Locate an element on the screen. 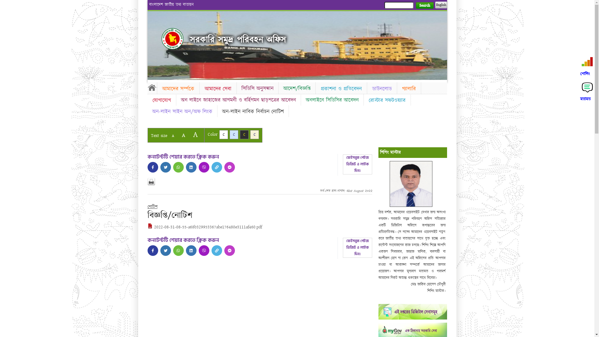 This screenshot has height=337, width=599. Search is located at coordinates (424, 6).